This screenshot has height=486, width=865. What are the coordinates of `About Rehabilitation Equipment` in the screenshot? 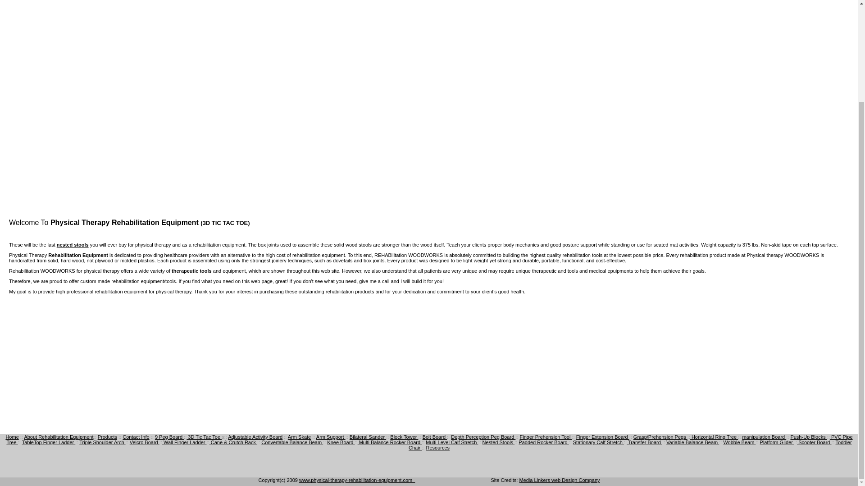 It's located at (59, 437).